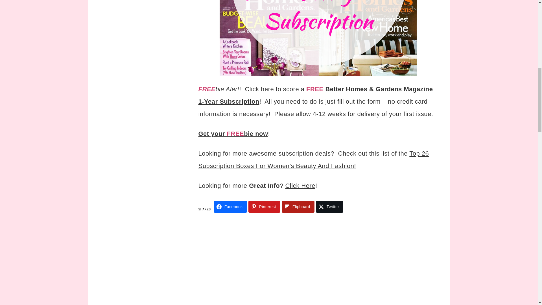  Describe the element at coordinates (300, 185) in the screenshot. I see `Click Here` at that location.